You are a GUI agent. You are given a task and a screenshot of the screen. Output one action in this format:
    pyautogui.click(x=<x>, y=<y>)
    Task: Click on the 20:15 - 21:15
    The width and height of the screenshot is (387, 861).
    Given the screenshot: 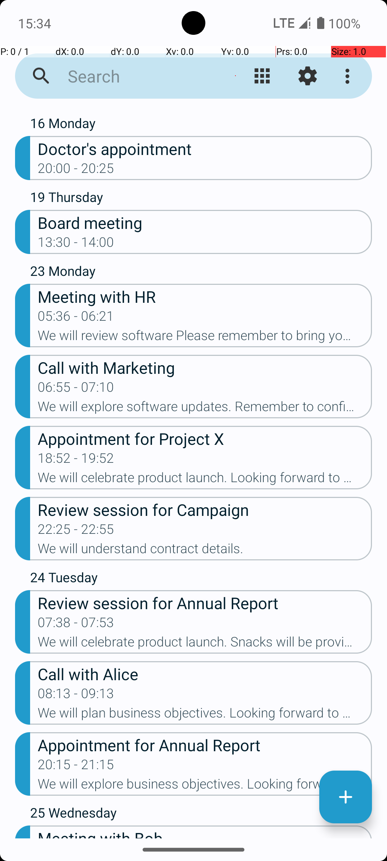 What is the action you would take?
    pyautogui.click(x=76, y=767)
    